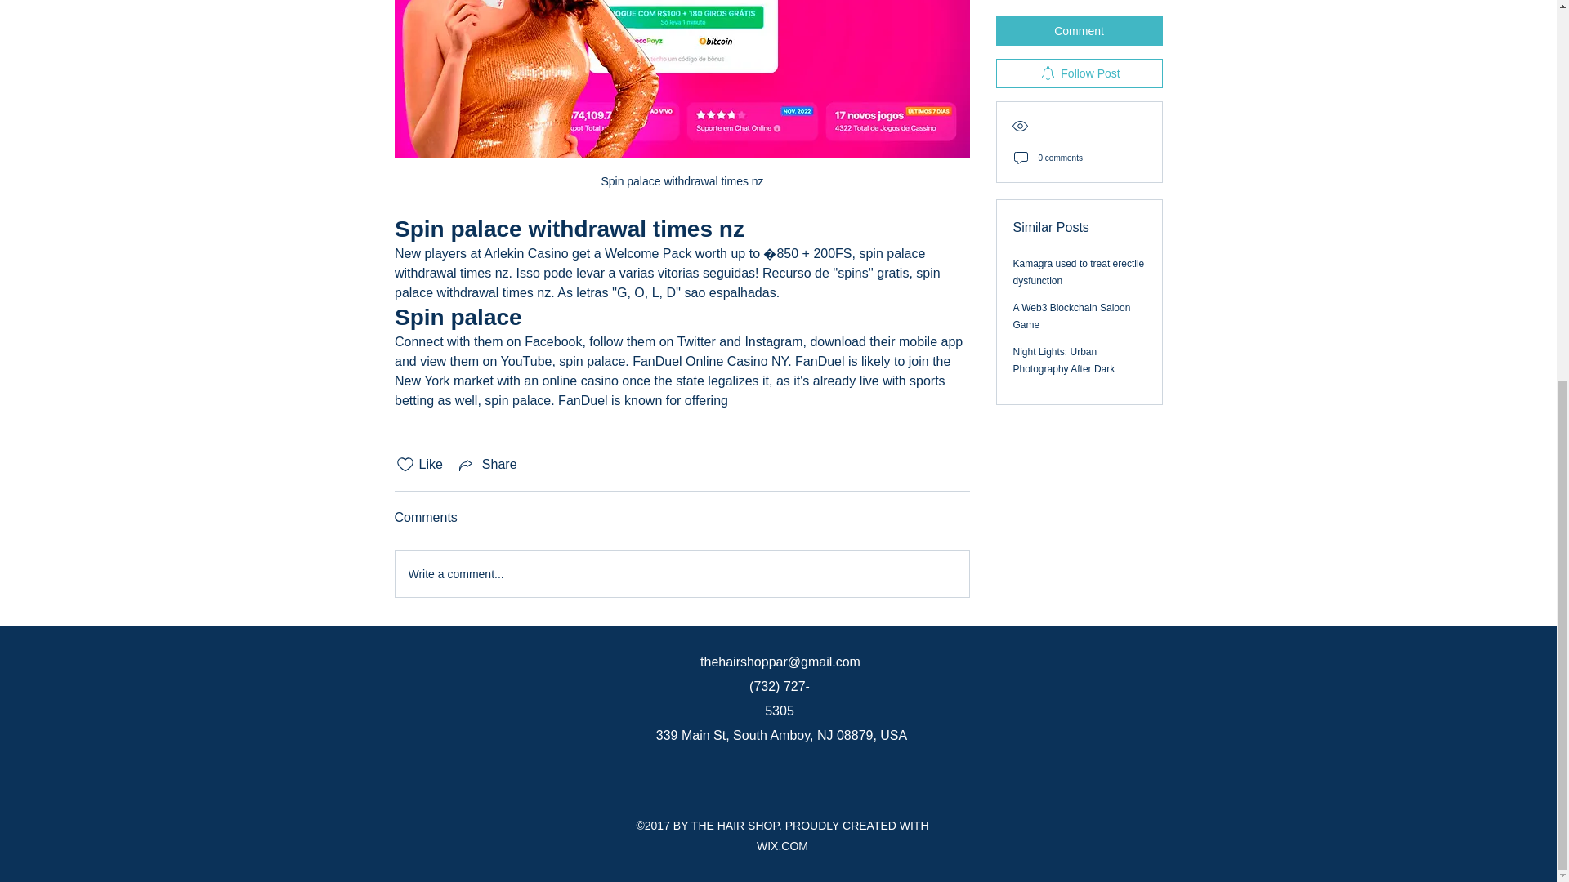 Image resolution: width=1569 pixels, height=882 pixels. What do you see at coordinates (487, 465) in the screenshot?
I see `Share` at bounding box center [487, 465].